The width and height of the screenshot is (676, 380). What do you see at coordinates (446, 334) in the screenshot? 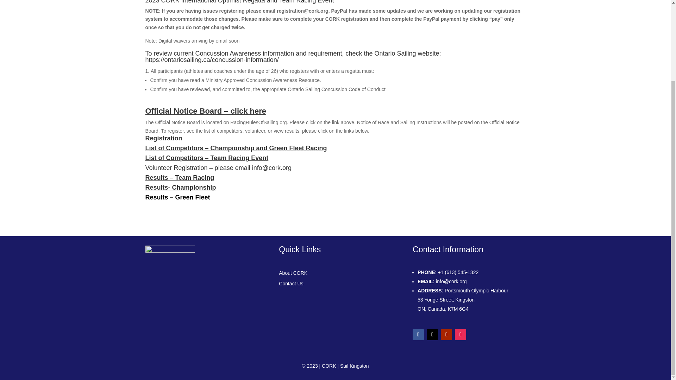
I see `Follow on Youtube` at bounding box center [446, 334].